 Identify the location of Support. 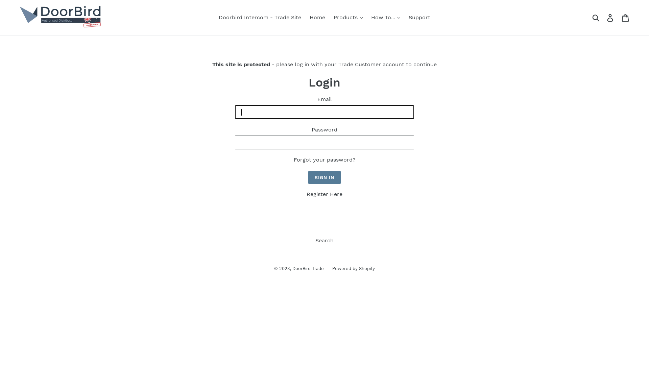
(419, 18).